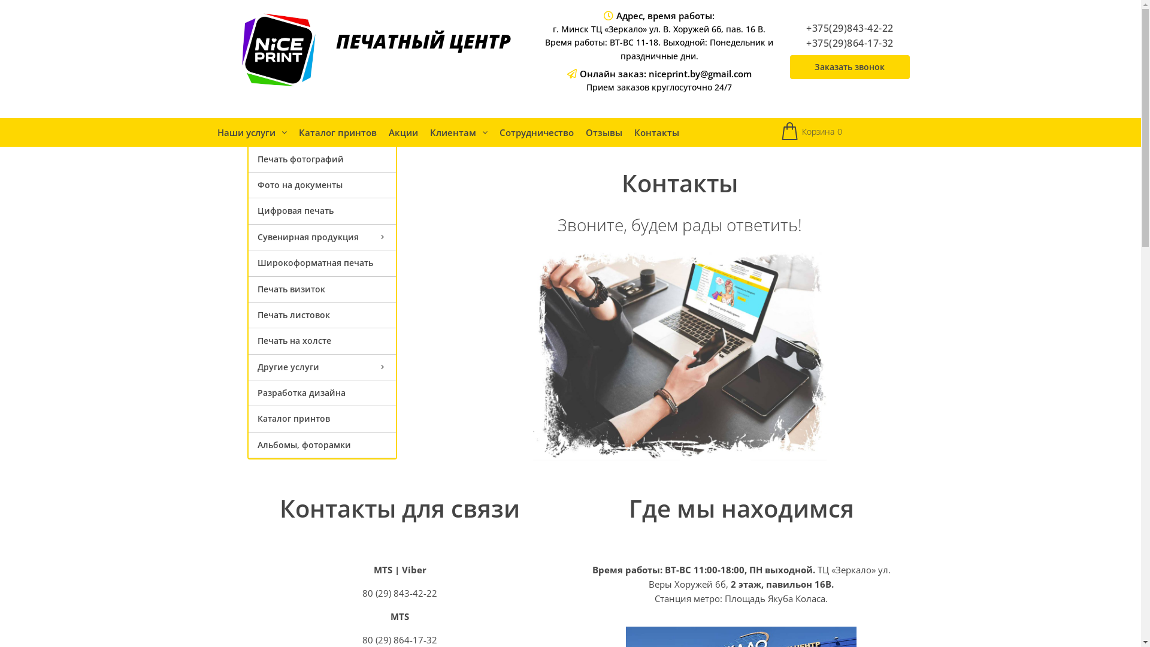 The image size is (1150, 647). I want to click on +375(29)864-17-32, so click(850, 43).